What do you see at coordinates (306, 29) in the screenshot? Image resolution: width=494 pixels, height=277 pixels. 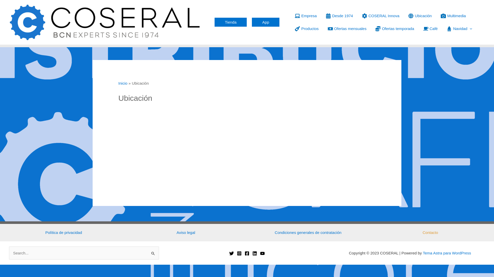 I see `Productos` at bounding box center [306, 29].